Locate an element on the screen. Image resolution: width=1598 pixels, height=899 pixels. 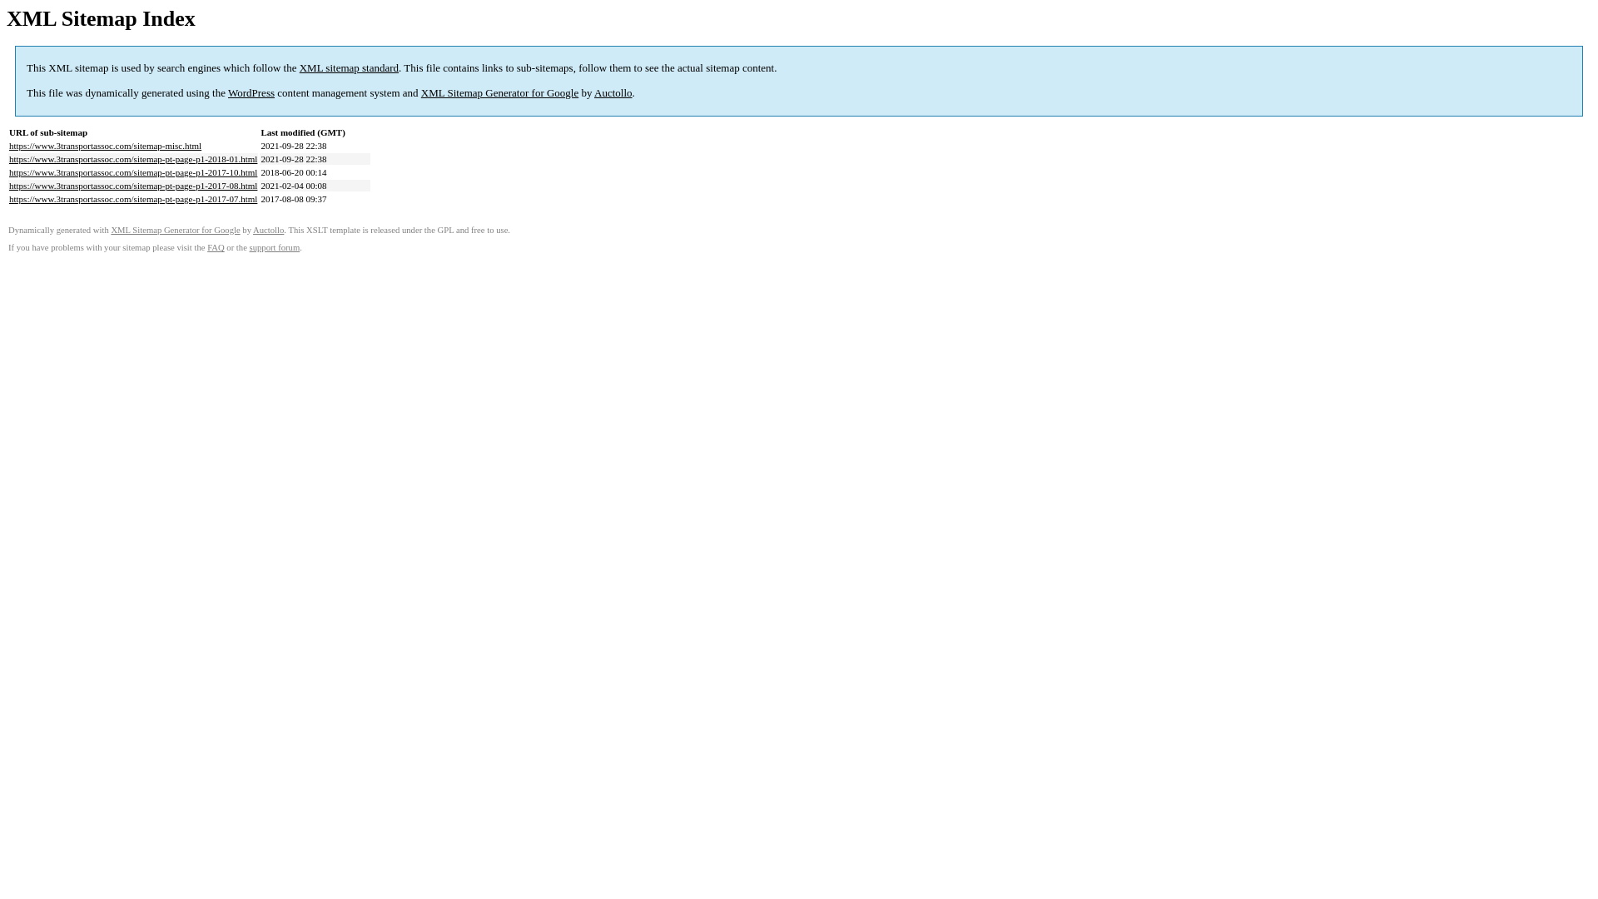
XML sitemap standard is located at coordinates (350, 68).